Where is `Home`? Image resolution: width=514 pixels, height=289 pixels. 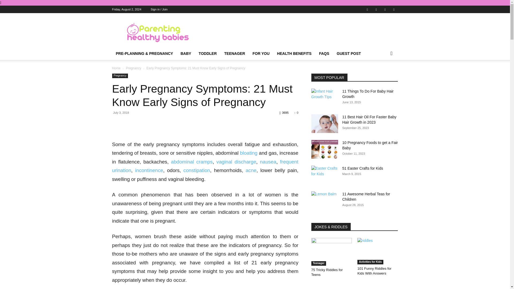 Home is located at coordinates (116, 68).